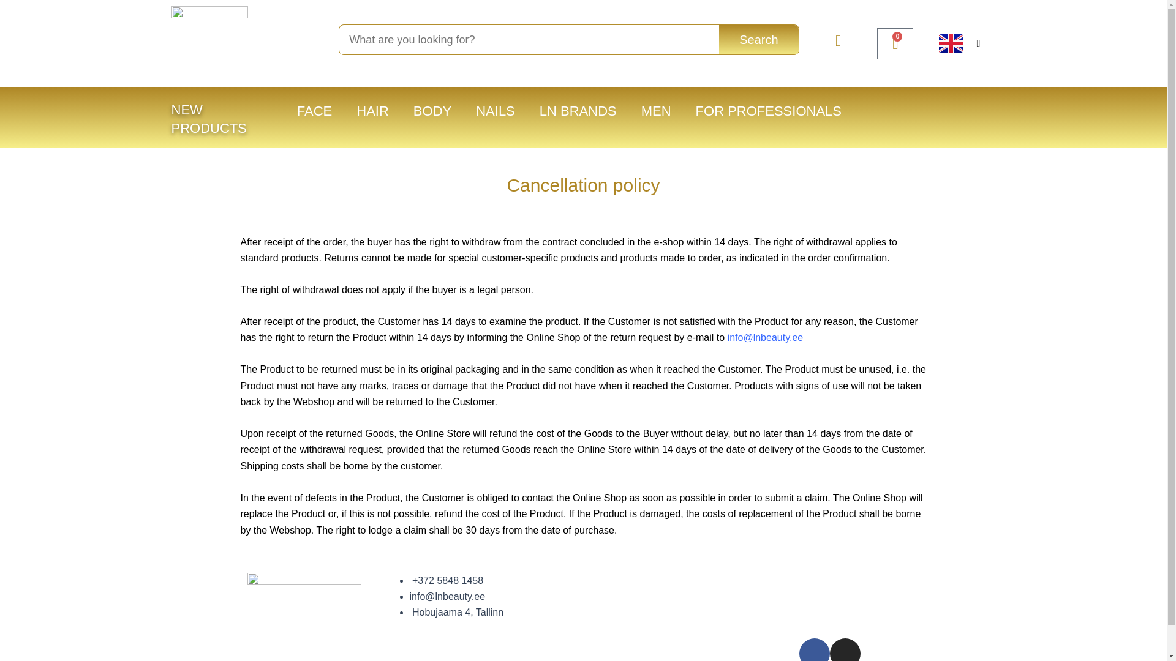 This screenshot has height=661, width=1176. What do you see at coordinates (209, 119) in the screenshot?
I see `NEW PRODUCTS` at bounding box center [209, 119].